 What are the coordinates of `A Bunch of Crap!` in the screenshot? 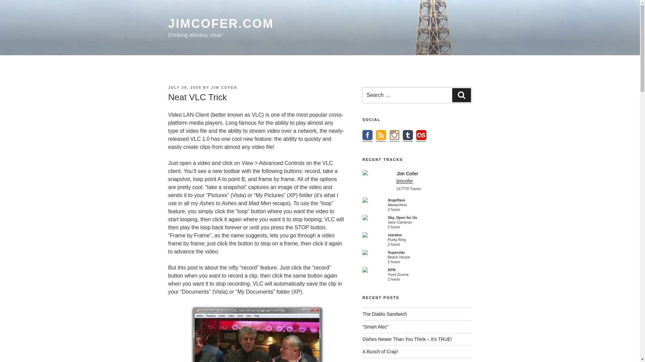 It's located at (380, 352).